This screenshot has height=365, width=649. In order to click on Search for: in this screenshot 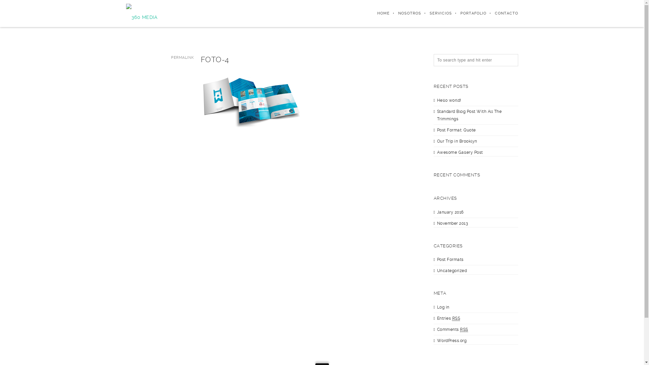, I will do `click(476, 60)`.